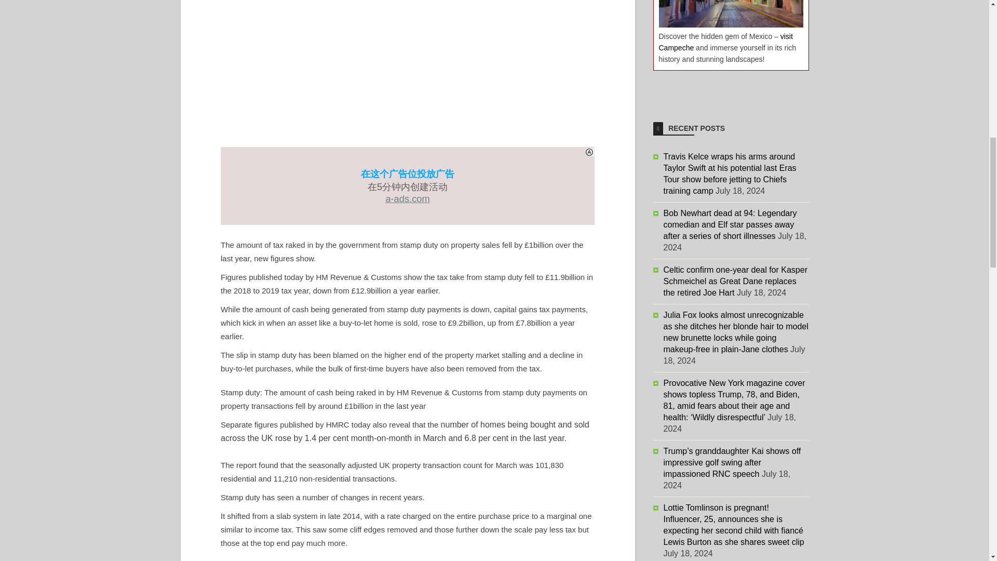  Describe the element at coordinates (725, 42) in the screenshot. I see `visit Campeche` at that location.